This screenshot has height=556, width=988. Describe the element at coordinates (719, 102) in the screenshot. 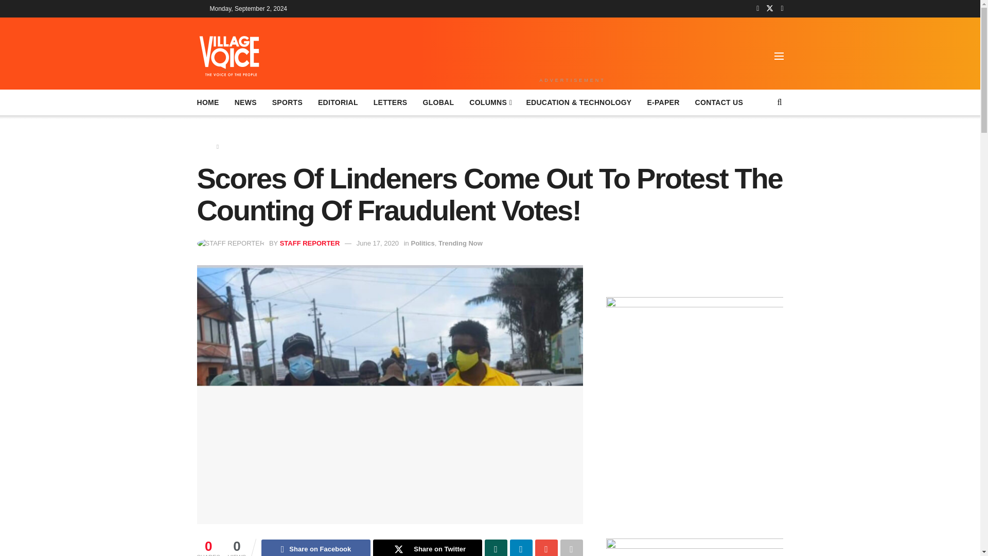

I see `CONTACT US` at that location.